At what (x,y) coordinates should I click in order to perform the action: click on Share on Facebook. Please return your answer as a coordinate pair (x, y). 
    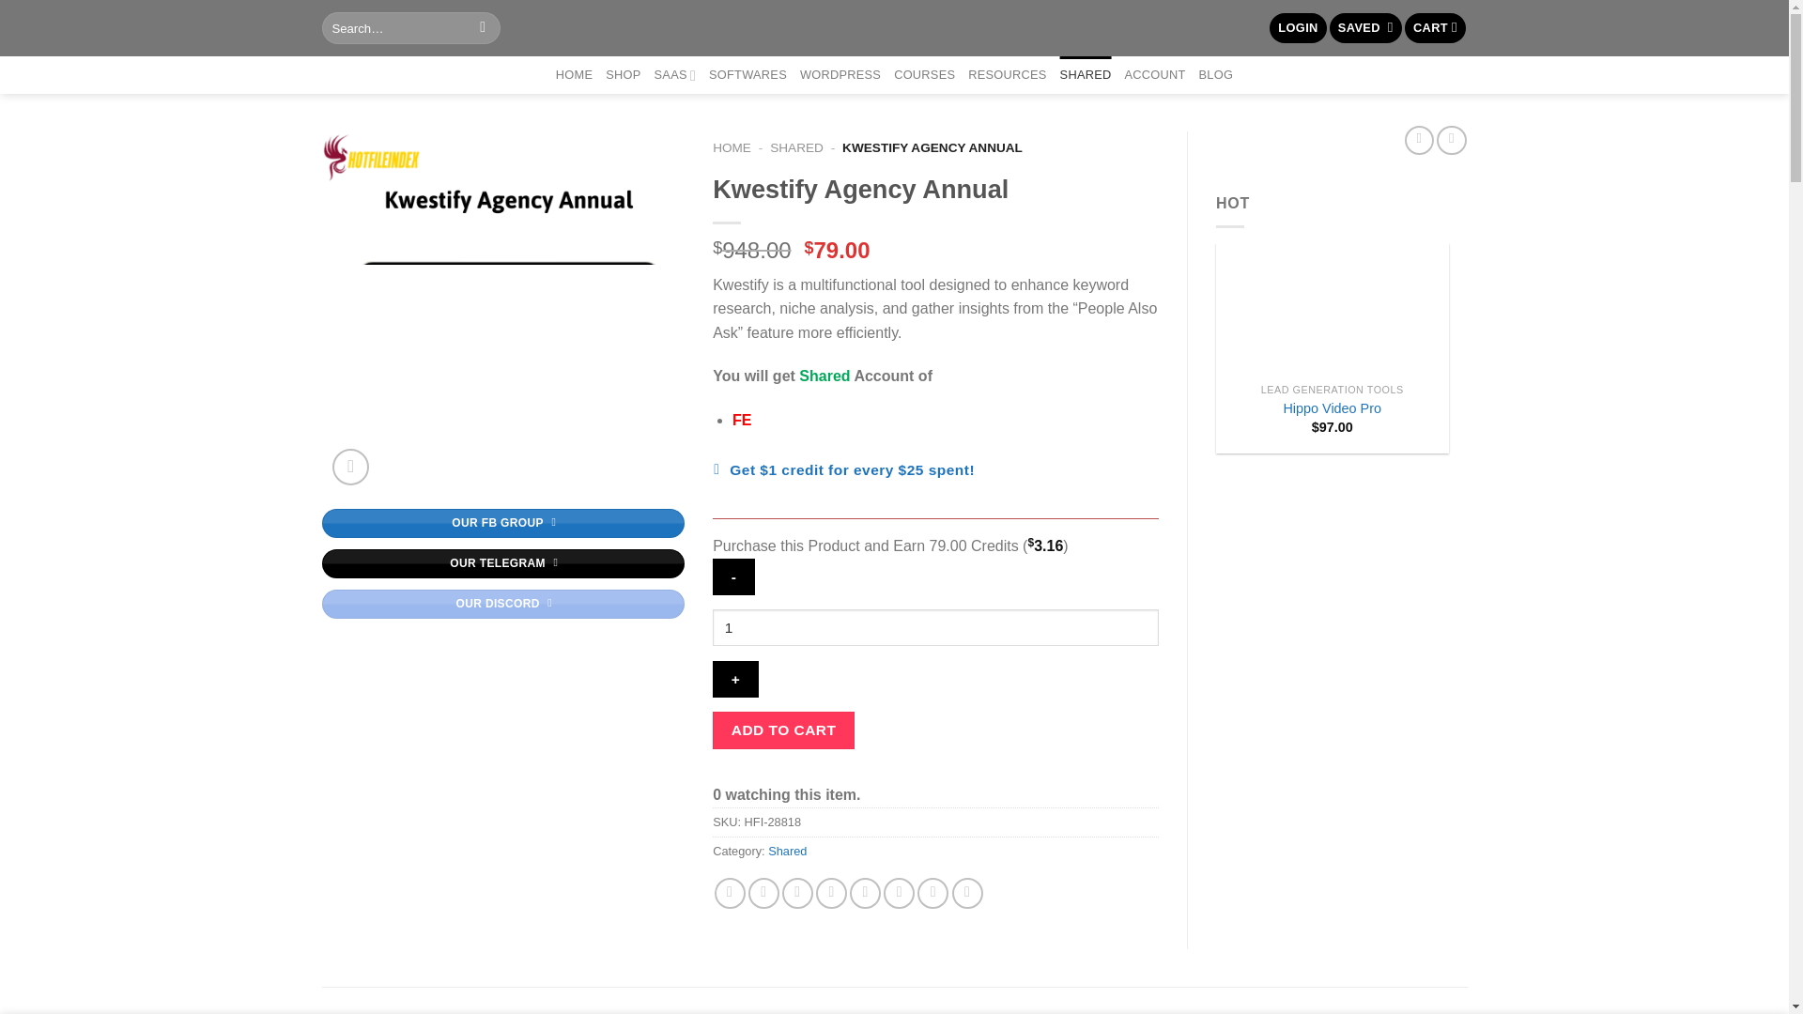
    Looking at the image, I should click on (730, 893).